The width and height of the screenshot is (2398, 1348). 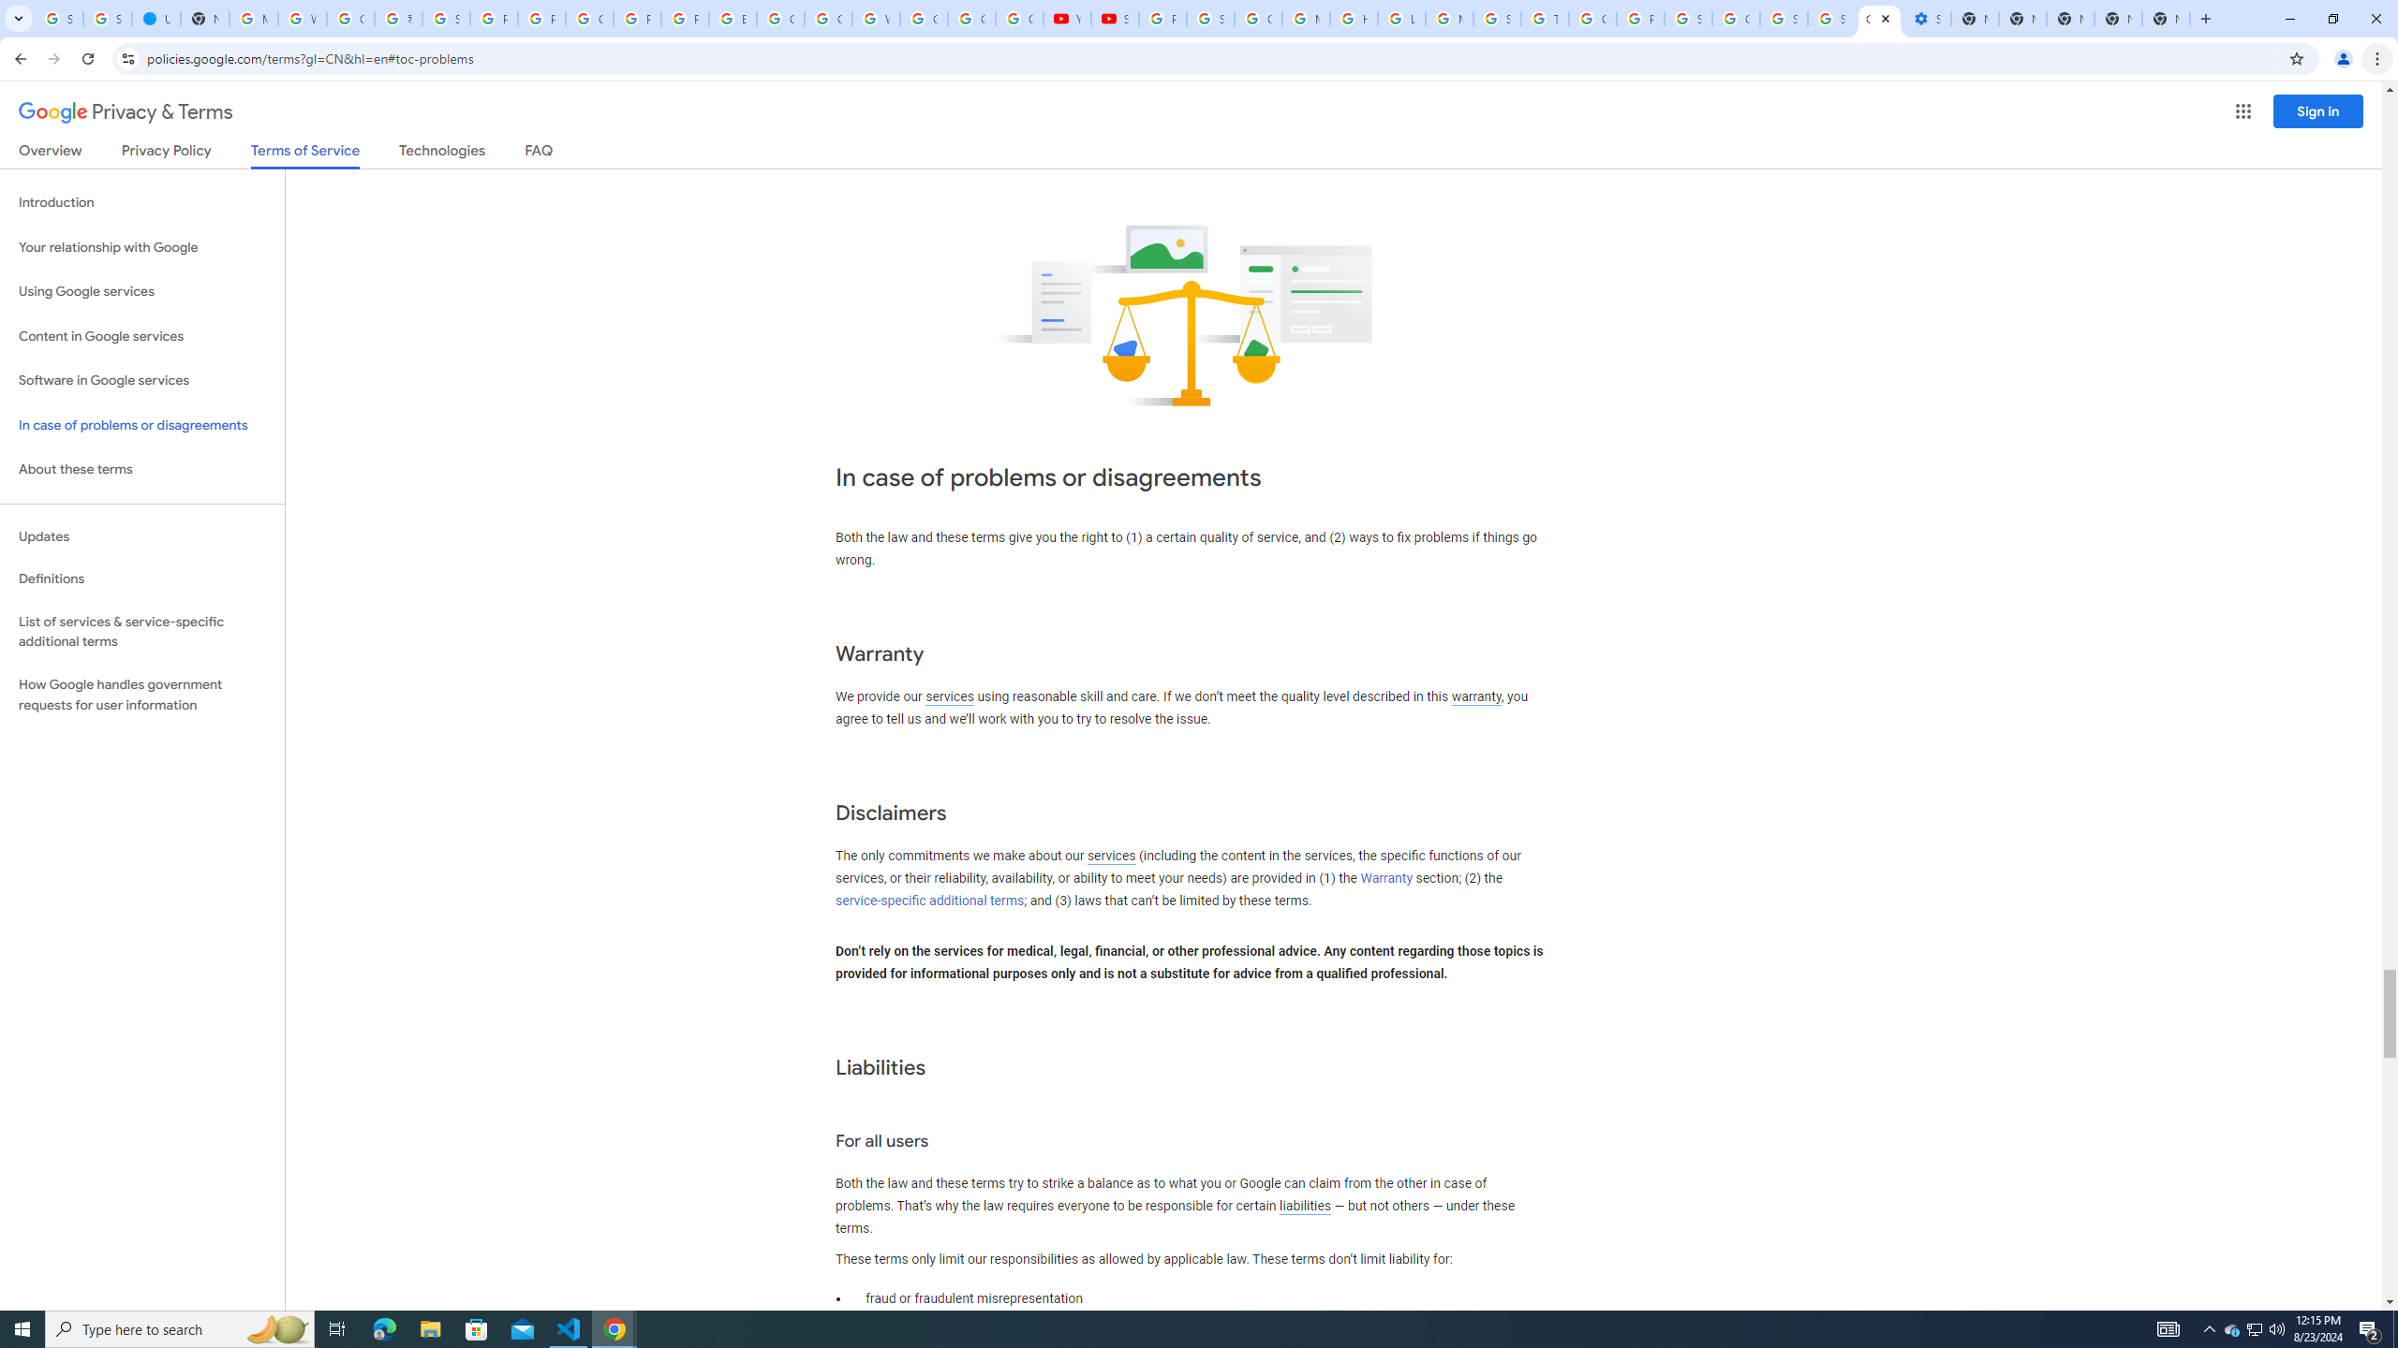 I want to click on Sign in - Google Accounts, so click(x=1782, y=19).